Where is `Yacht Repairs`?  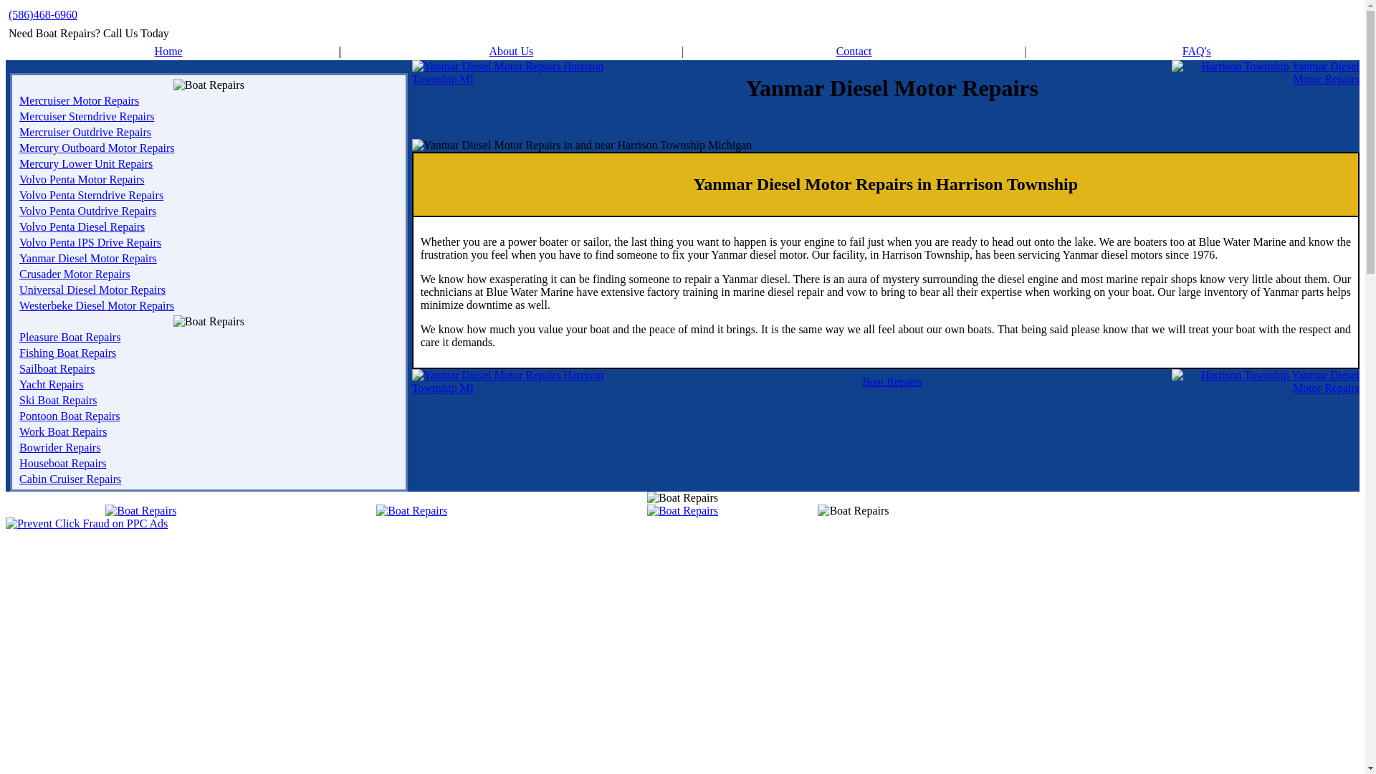 Yacht Repairs is located at coordinates (50, 384).